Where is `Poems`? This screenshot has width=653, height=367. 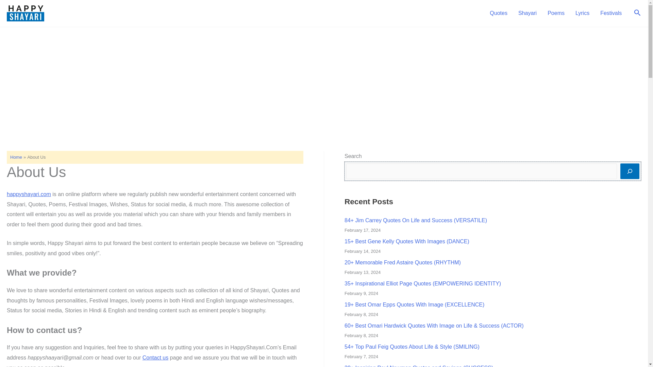
Poems is located at coordinates (556, 13).